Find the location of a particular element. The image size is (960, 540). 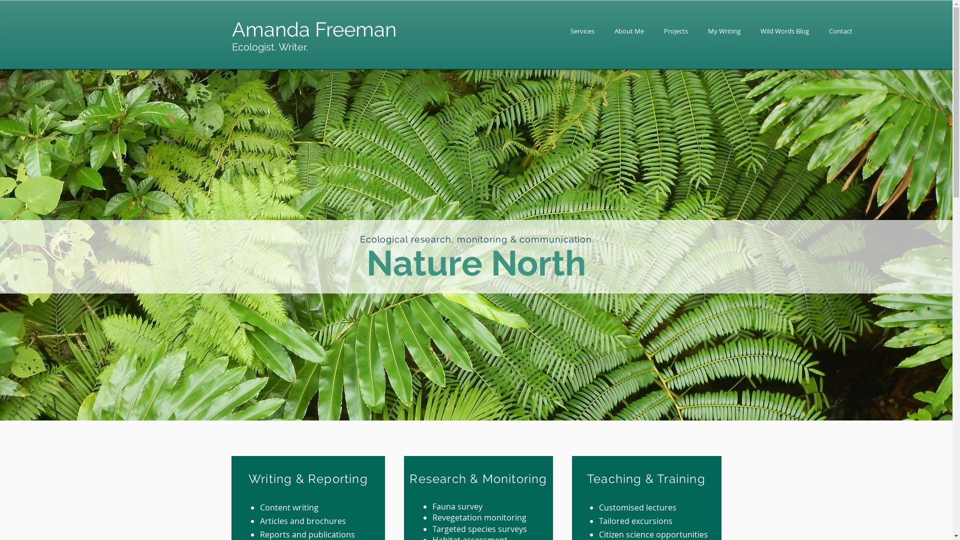

My Writing is located at coordinates (724, 31).